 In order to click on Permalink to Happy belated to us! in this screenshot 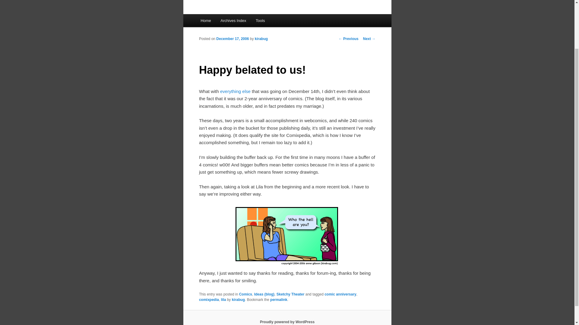, I will do `click(279, 300)`.